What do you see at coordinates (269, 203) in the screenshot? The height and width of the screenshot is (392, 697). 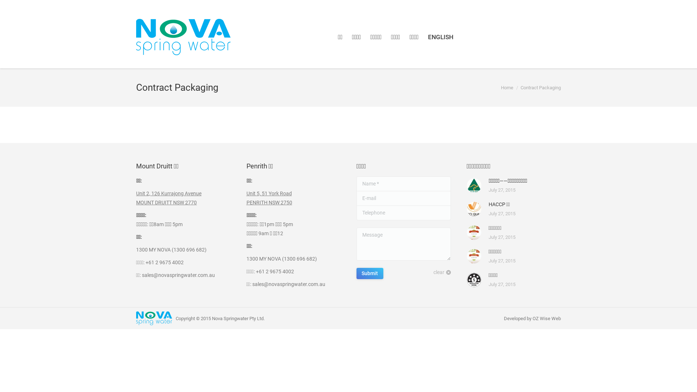 I see `PENRITH NSW 2750` at bounding box center [269, 203].